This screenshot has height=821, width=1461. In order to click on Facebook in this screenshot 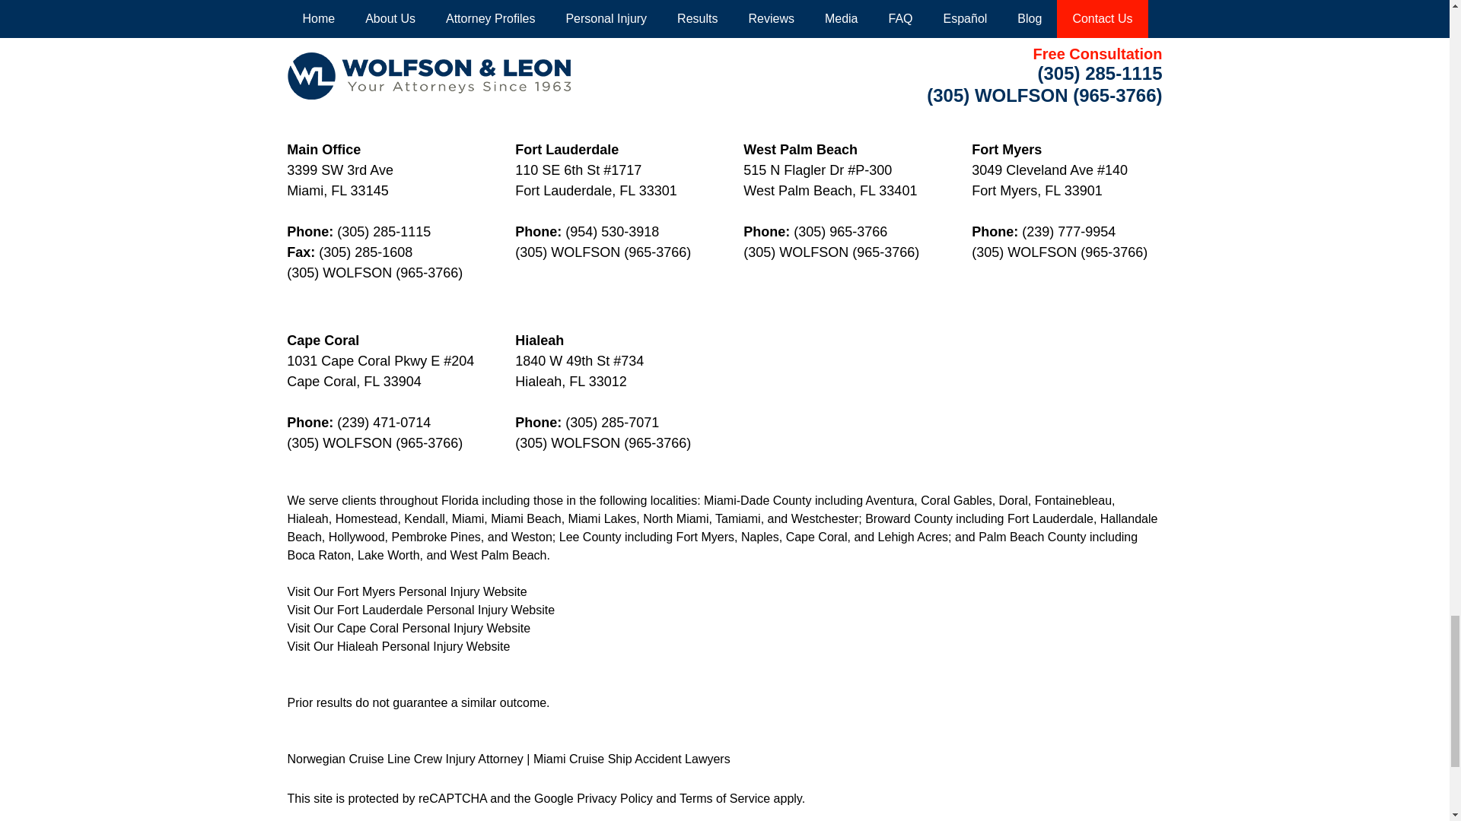, I will do `click(306, 52)`.